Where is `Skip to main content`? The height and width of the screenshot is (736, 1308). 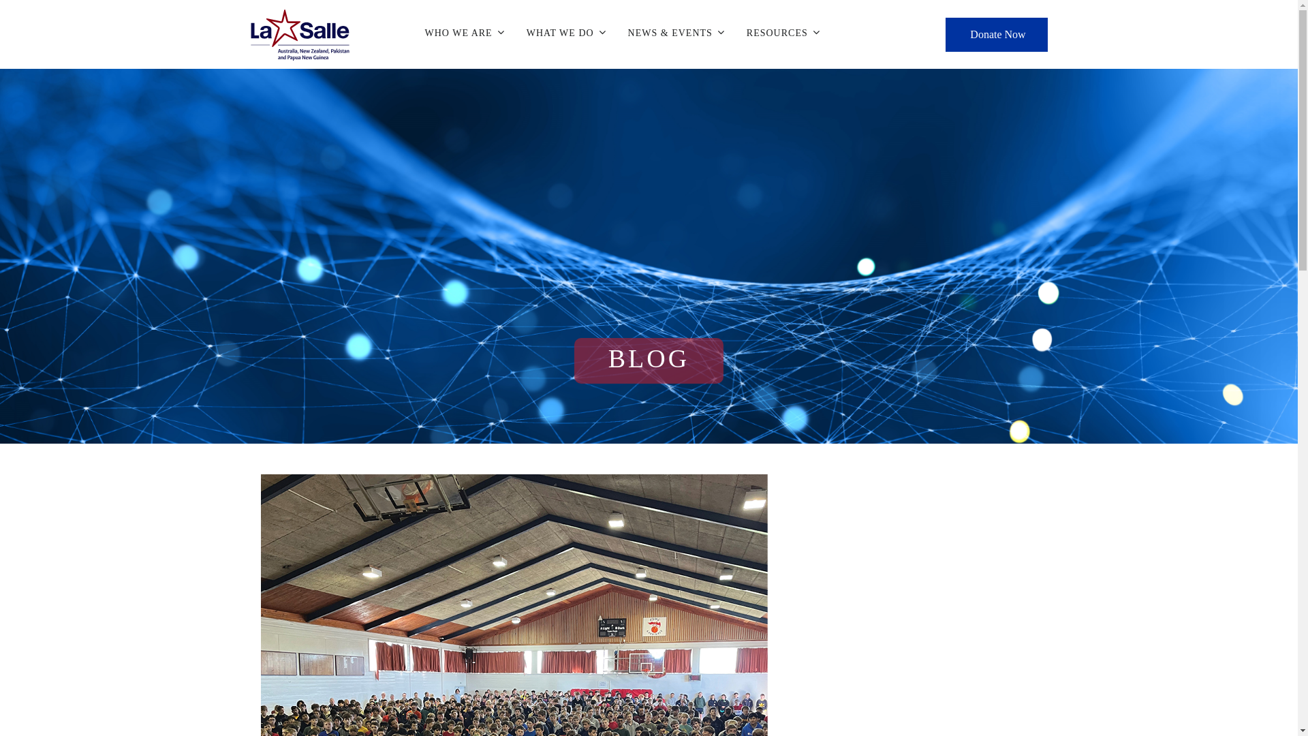
Skip to main content is located at coordinates (0, 0).